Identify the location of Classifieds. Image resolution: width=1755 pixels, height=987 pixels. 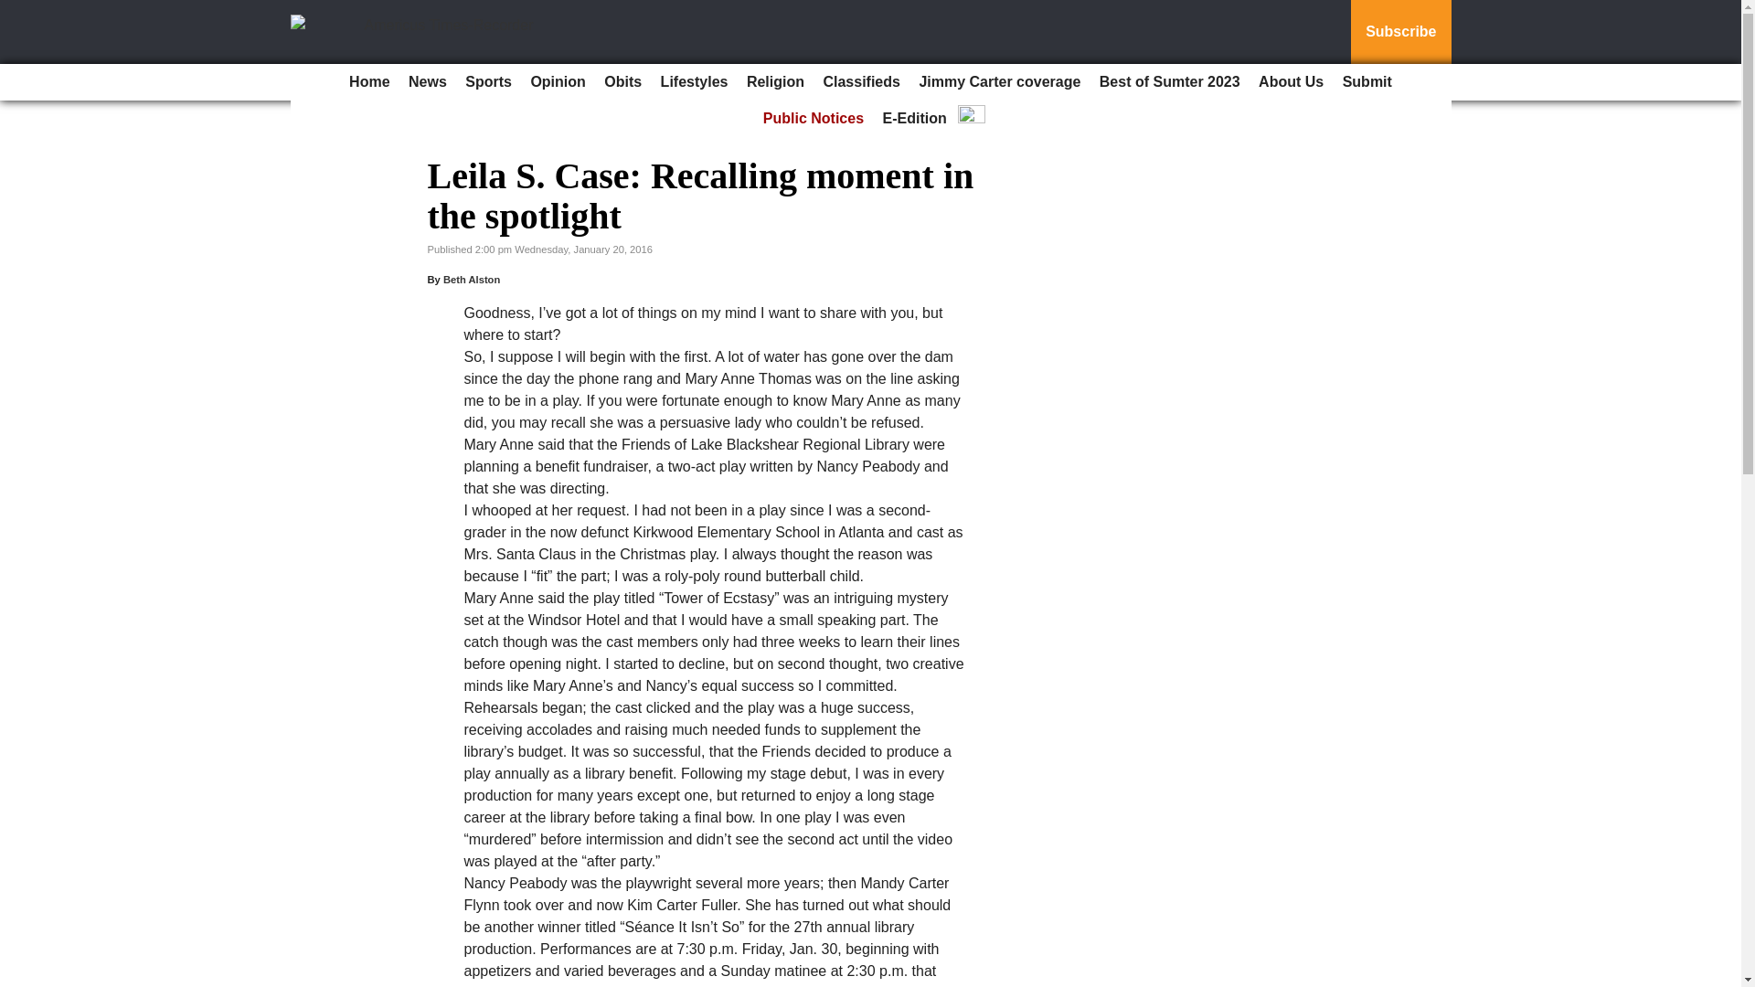
(861, 82).